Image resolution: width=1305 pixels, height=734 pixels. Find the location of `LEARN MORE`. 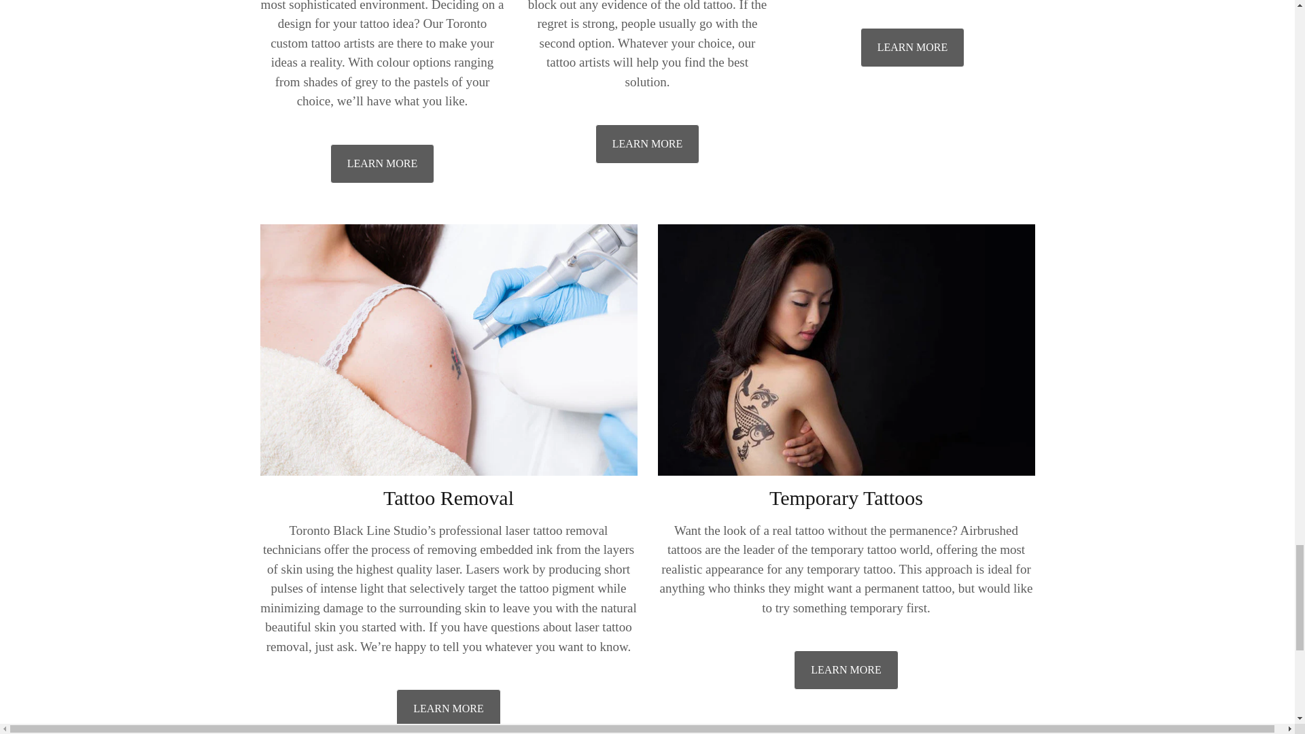

LEARN MORE is located at coordinates (647, 143).